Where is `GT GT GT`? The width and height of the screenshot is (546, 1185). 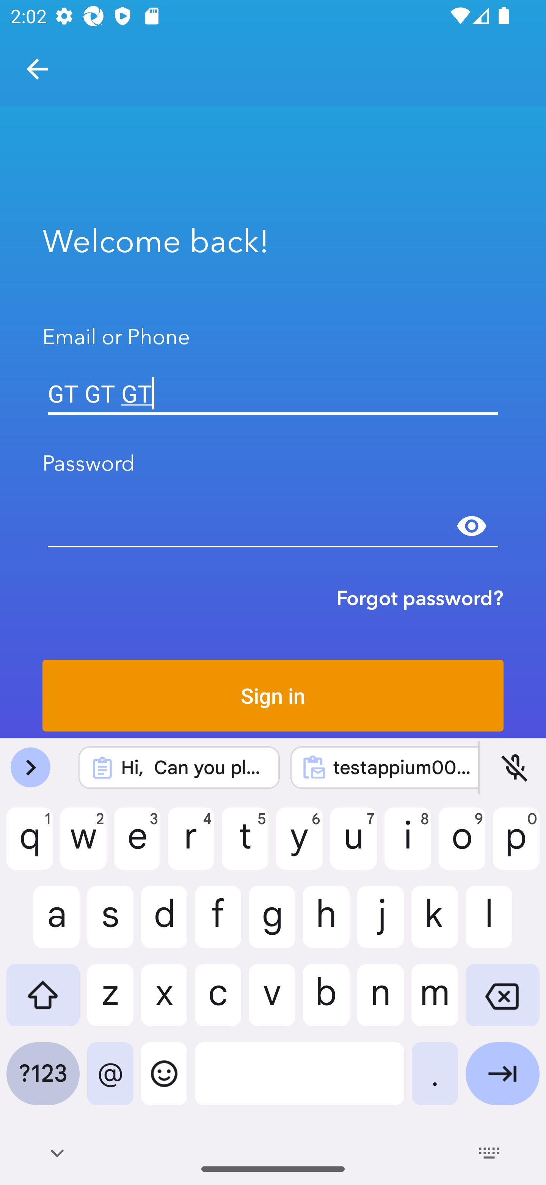 GT GT GT is located at coordinates (273, 393).